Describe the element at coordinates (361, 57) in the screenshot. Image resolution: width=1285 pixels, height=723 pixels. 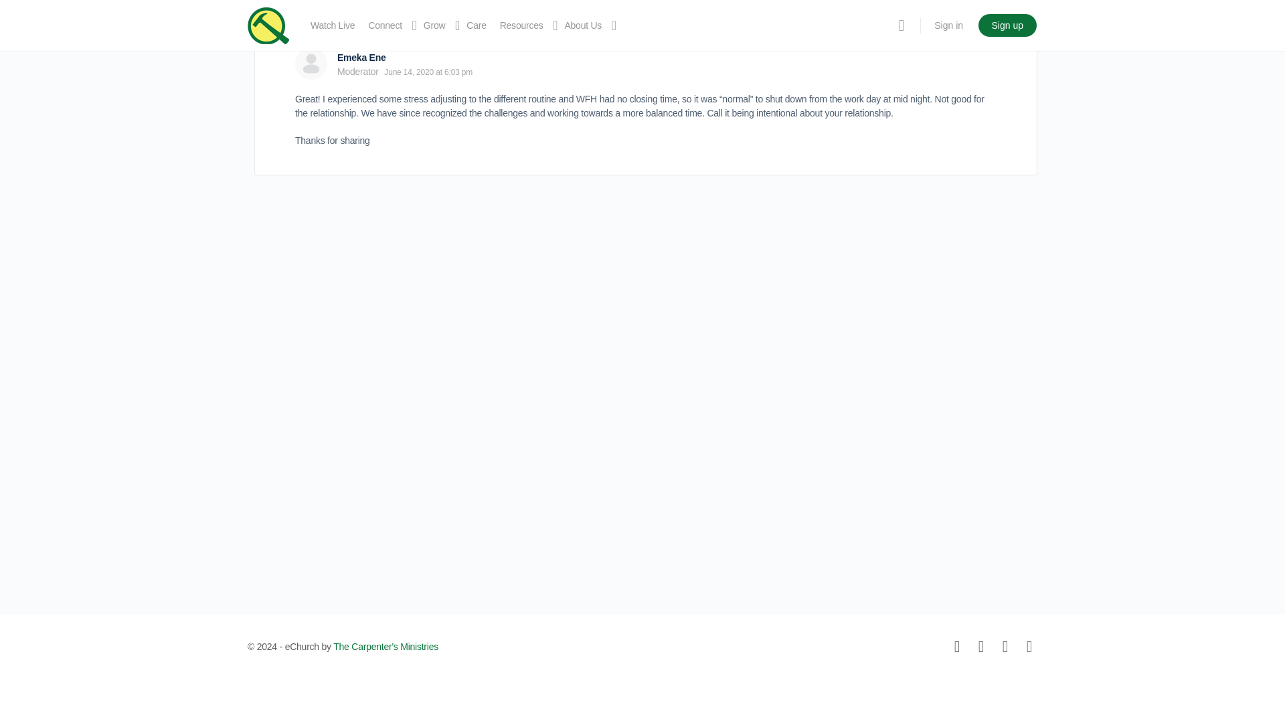
I see `View Emeka Ene's profile` at that location.